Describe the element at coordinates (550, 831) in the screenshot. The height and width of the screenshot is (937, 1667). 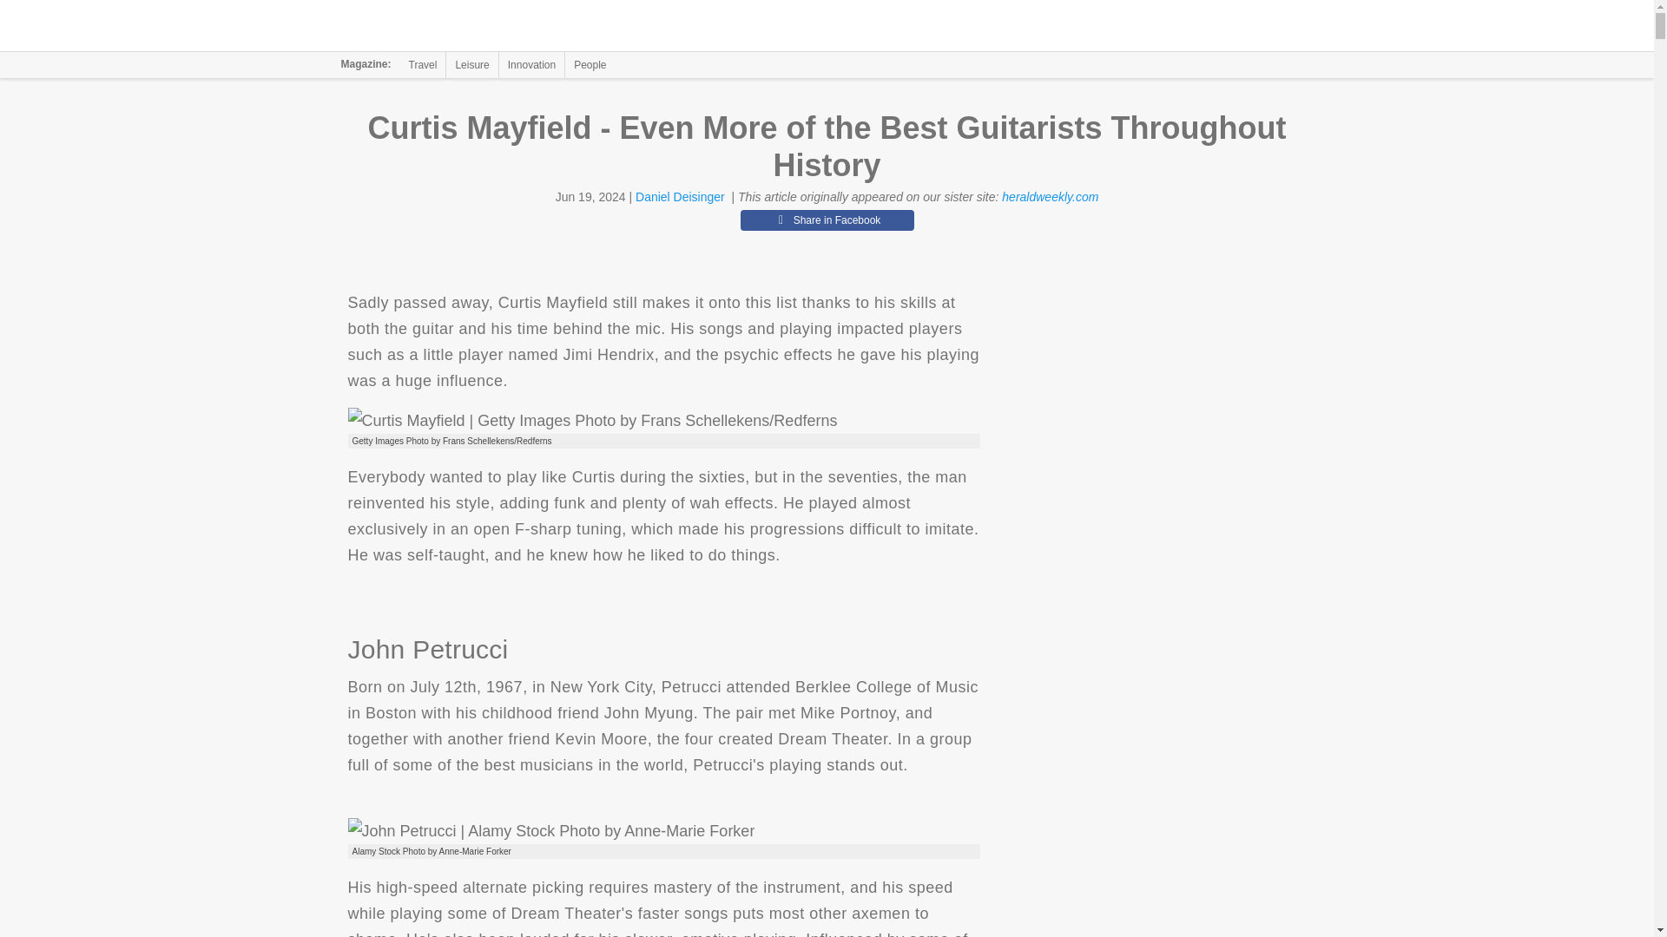
I see `John Petrucci` at that location.